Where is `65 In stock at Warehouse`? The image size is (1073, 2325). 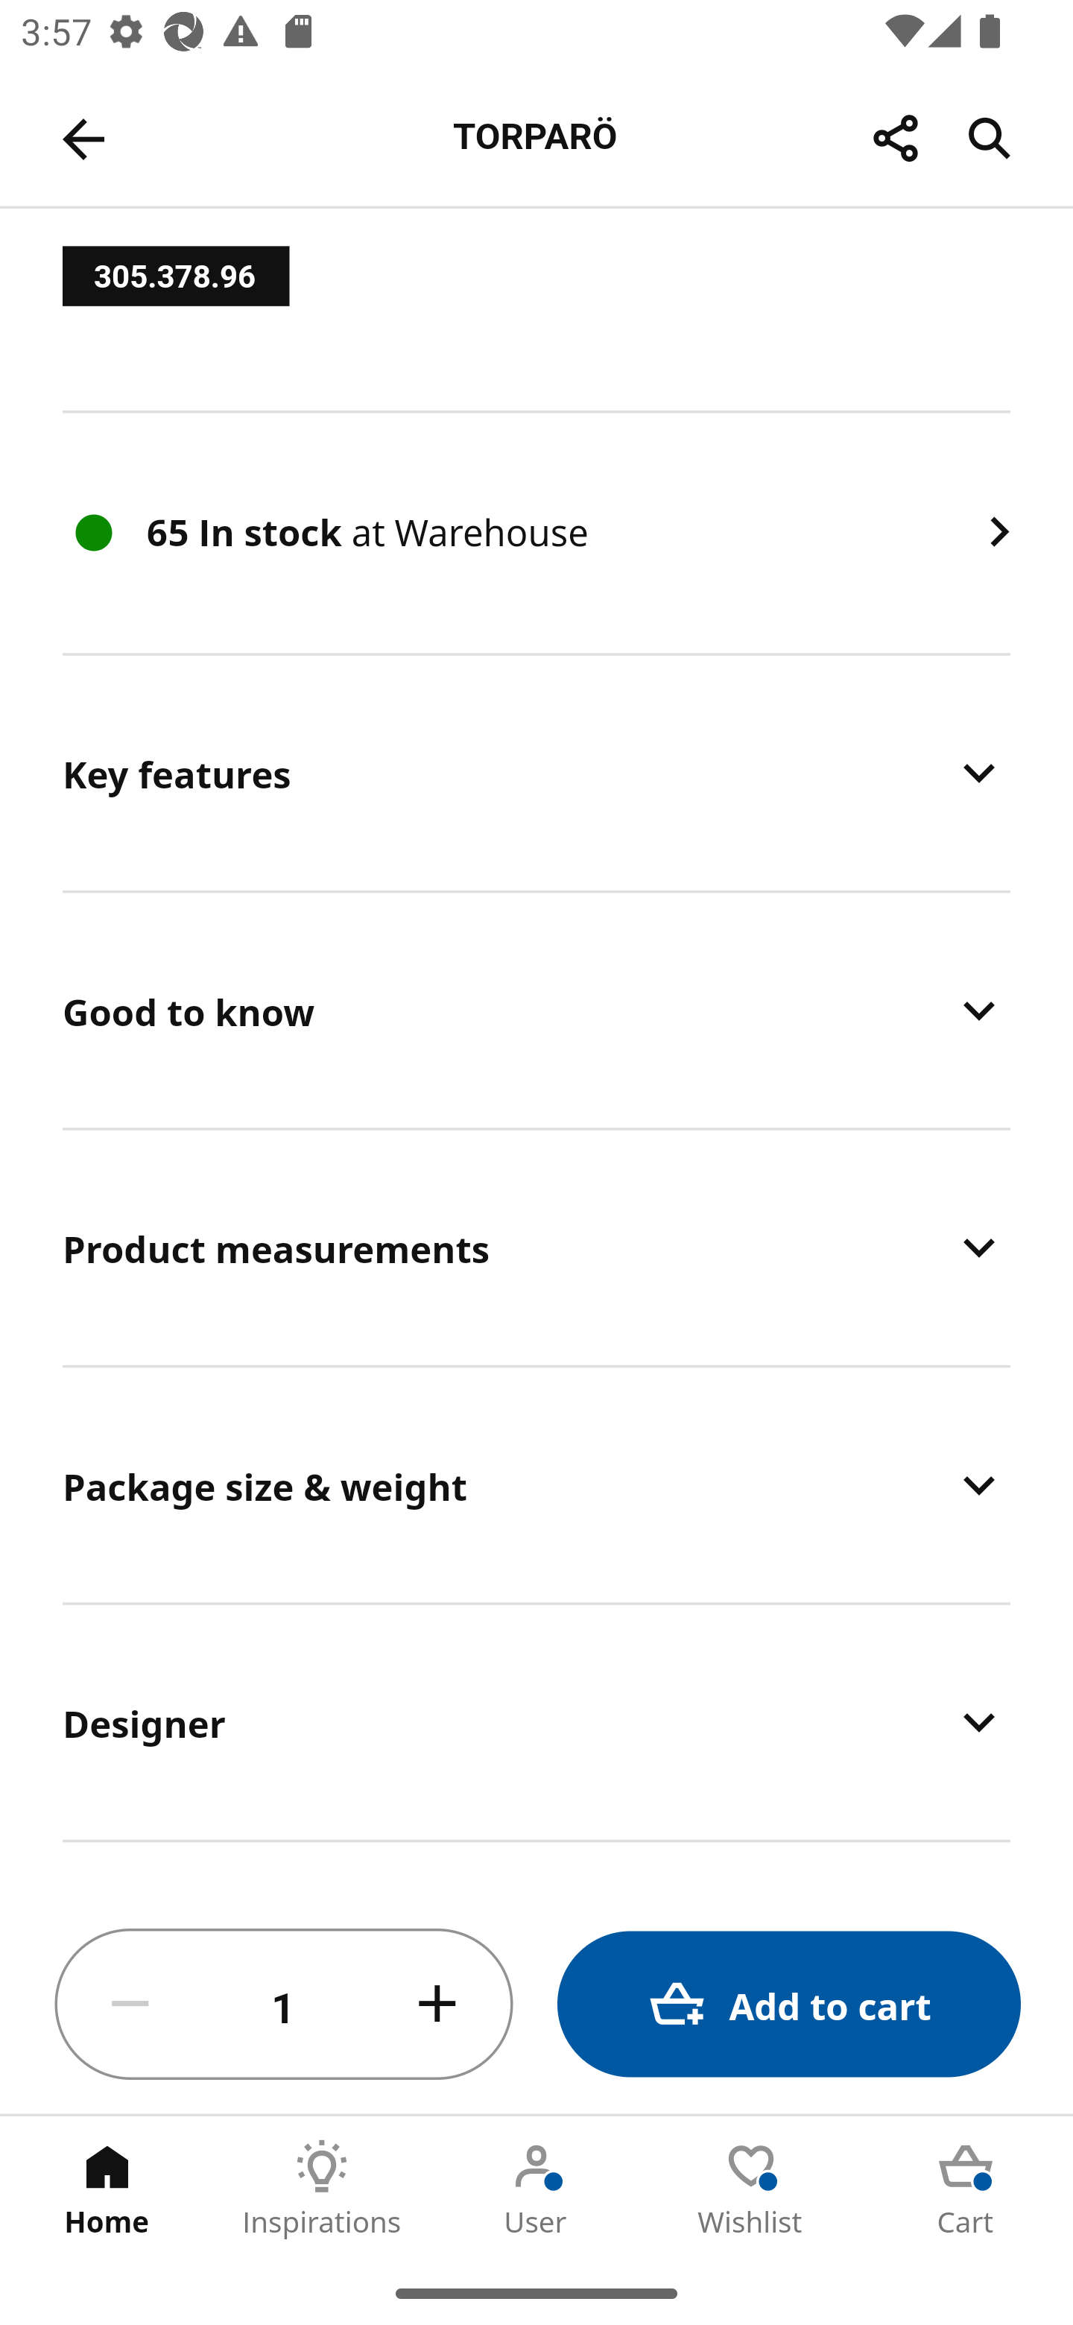 65 In stock at Warehouse is located at coordinates (536, 534).